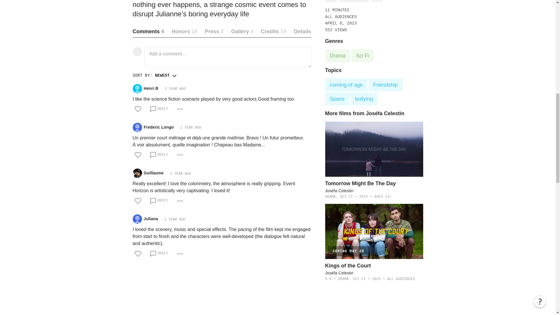 The width and height of the screenshot is (560, 315). What do you see at coordinates (151, 89) in the screenshot?
I see `Henri B` at bounding box center [151, 89].